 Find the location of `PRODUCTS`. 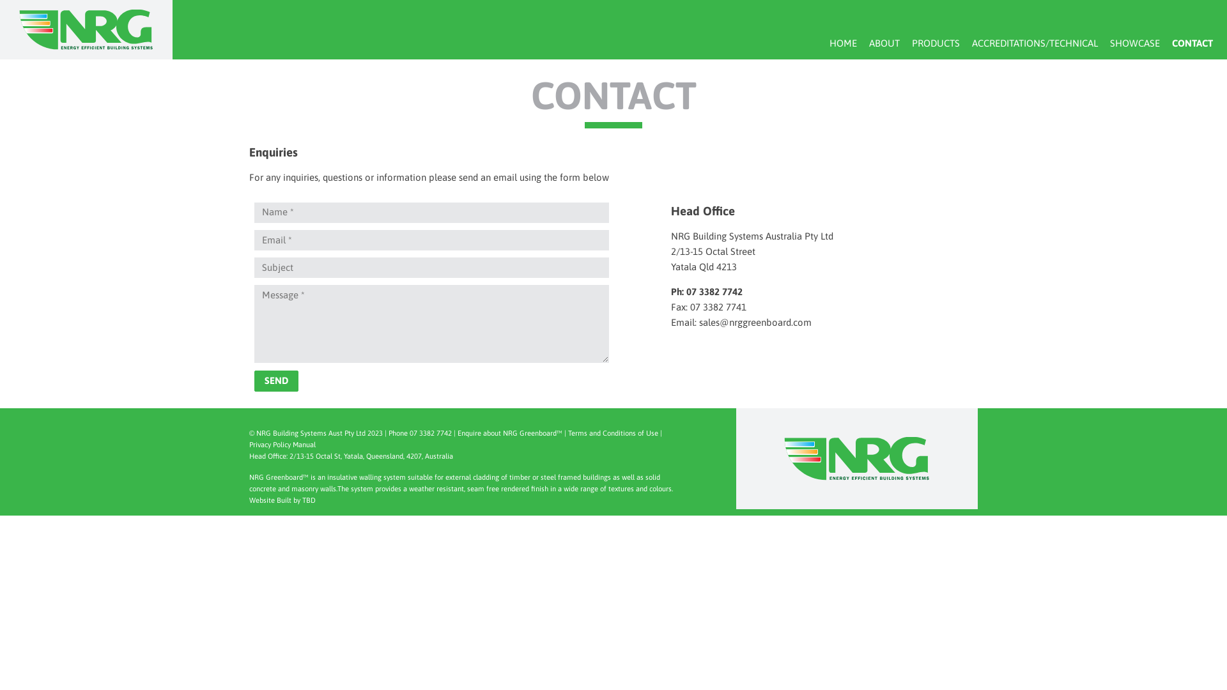

PRODUCTS is located at coordinates (936, 43).